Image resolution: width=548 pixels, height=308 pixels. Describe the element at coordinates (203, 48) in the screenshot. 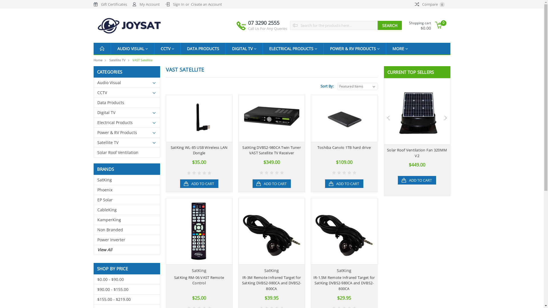

I see `DATA PRODUCTS` at that location.